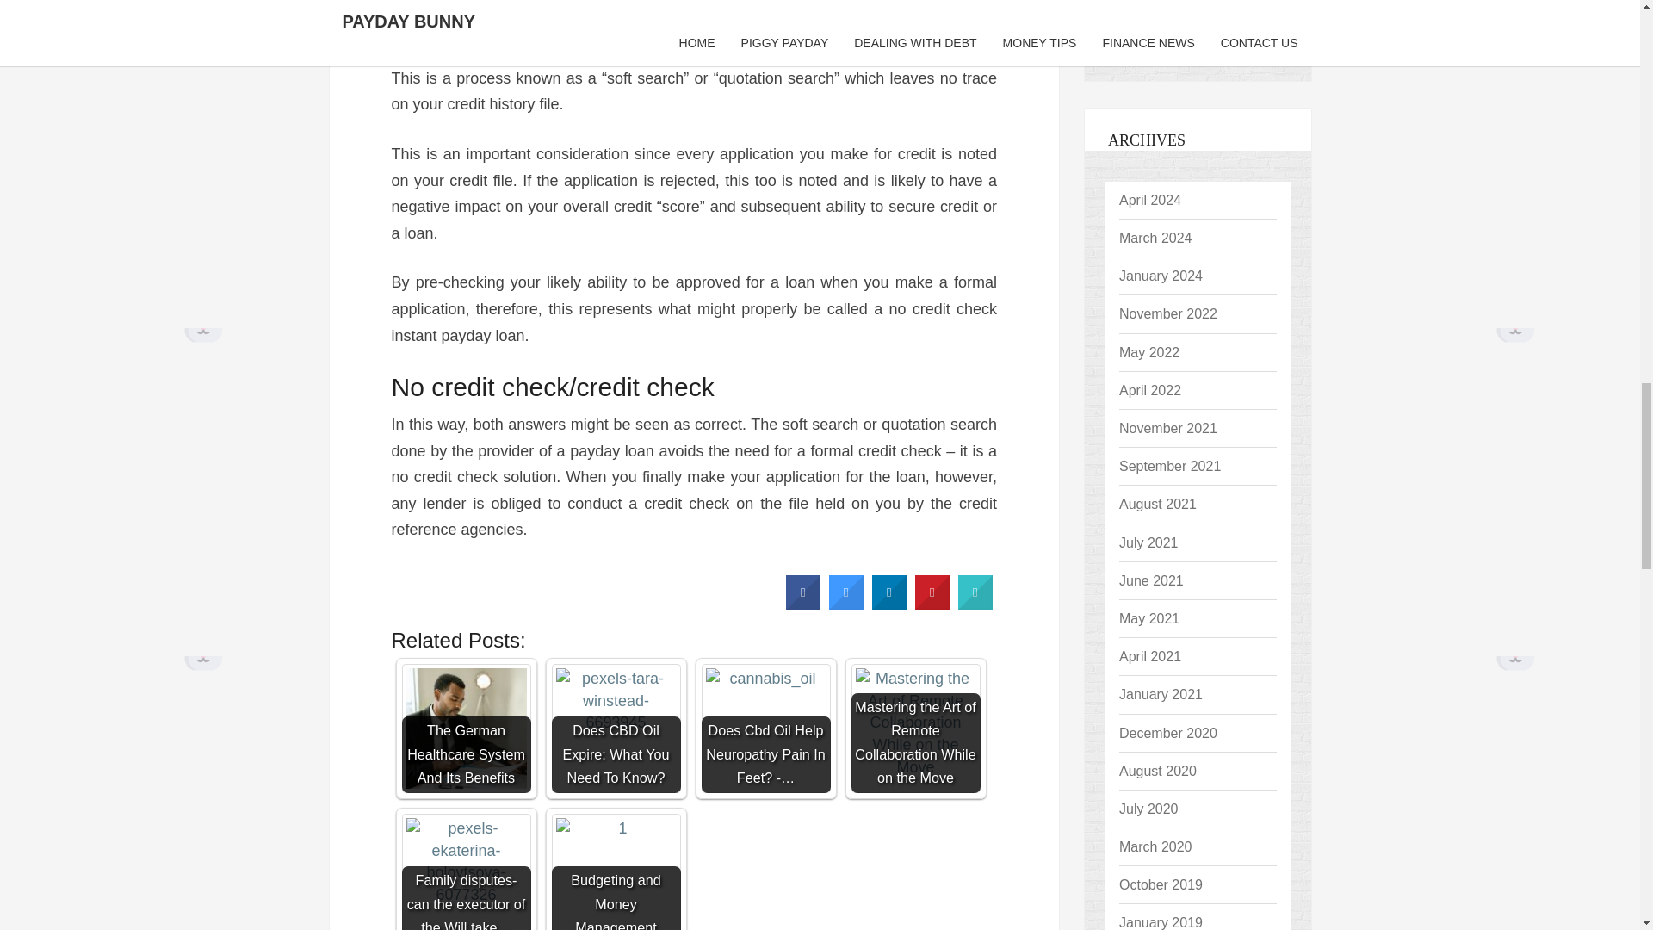  What do you see at coordinates (466, 728) in the screenshot?
I see `The German Healthcare System And Its Benefits` at bounding box center [466, 728].